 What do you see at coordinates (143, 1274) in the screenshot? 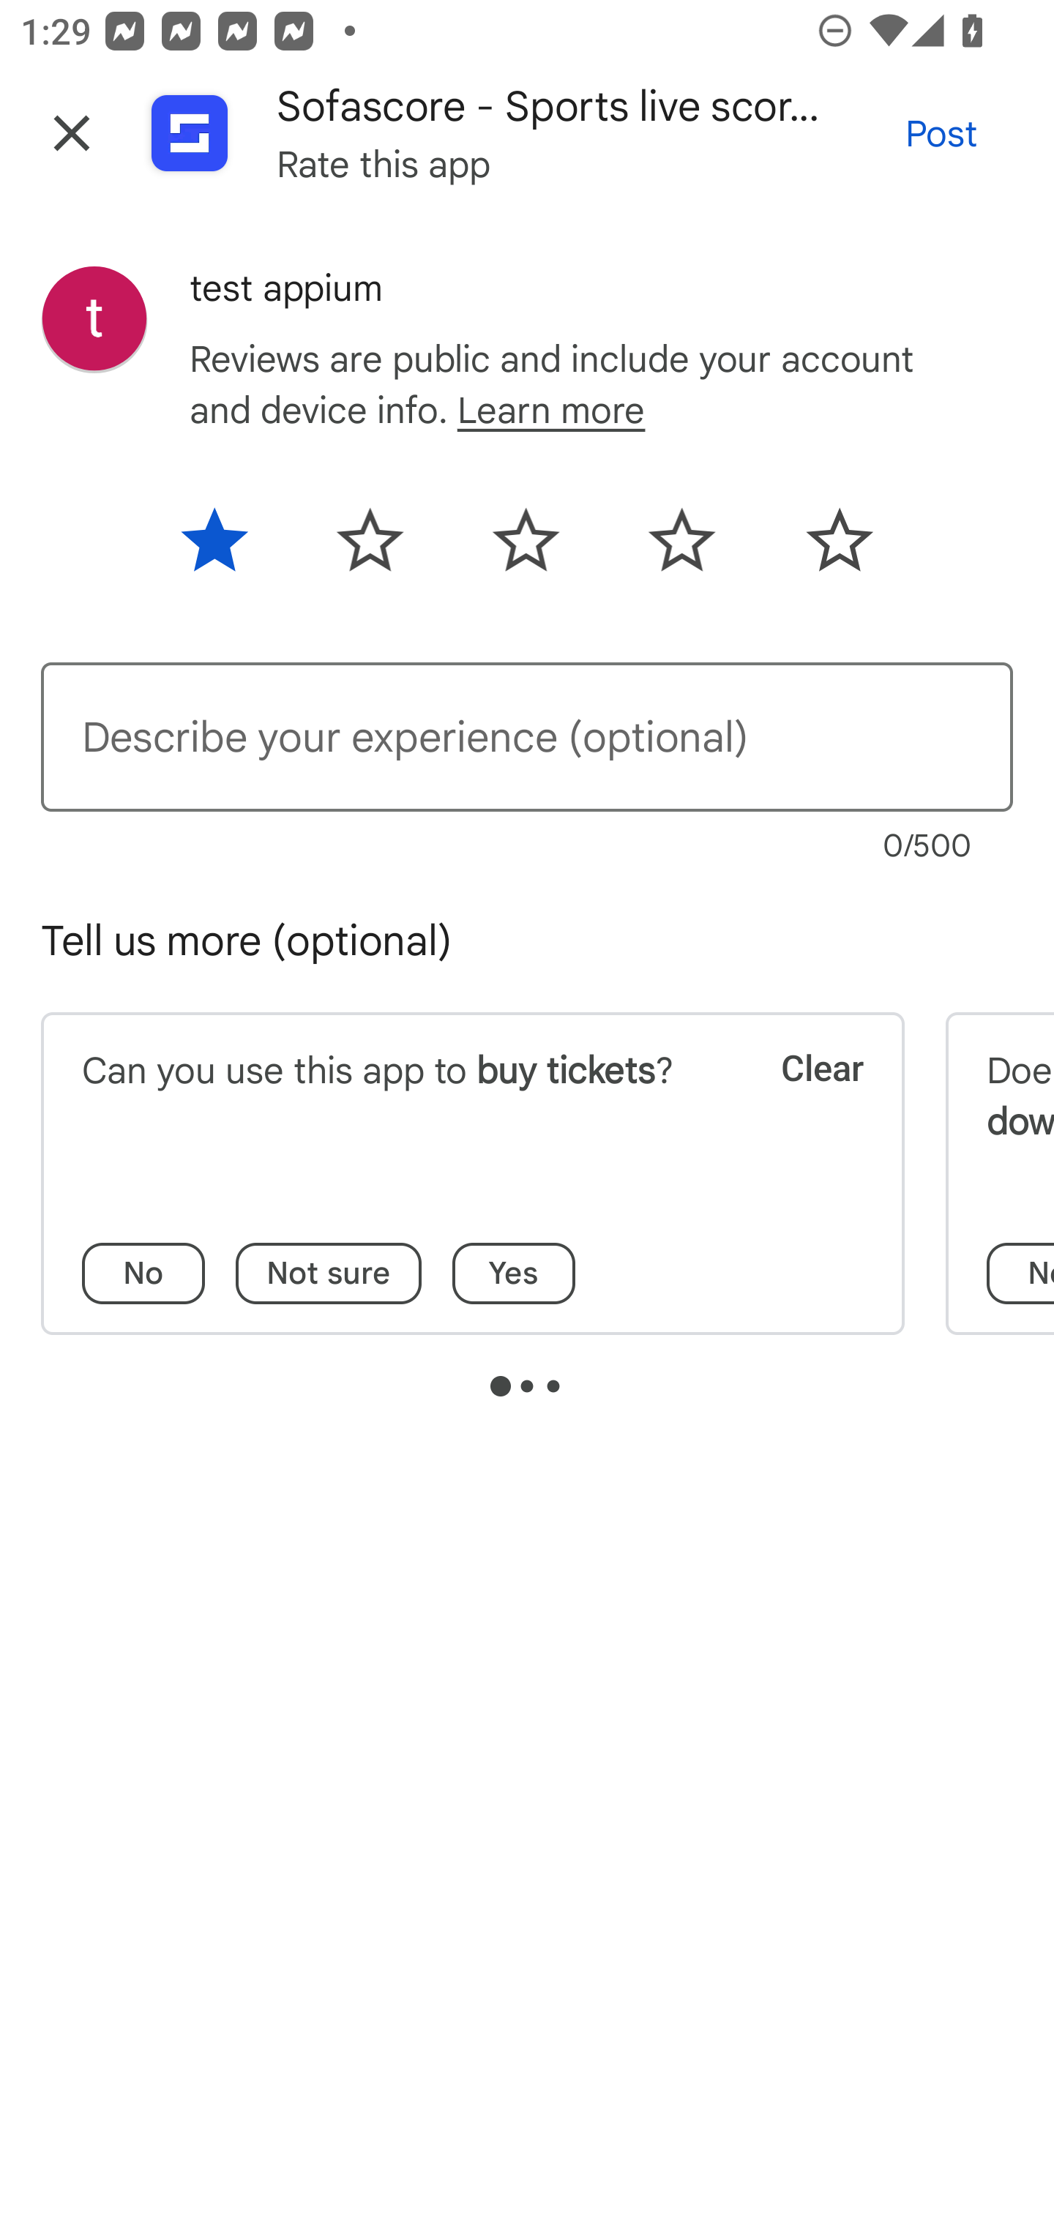
I see `No` at bounding box center [143, 1274].